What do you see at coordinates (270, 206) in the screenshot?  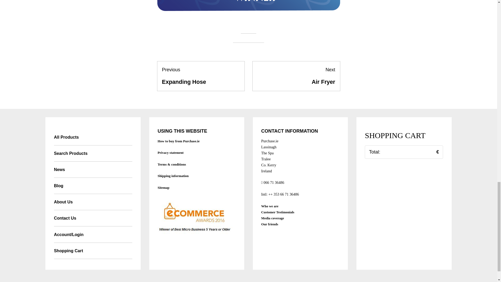 I see `Who we are` at bounding box center [270, 206].